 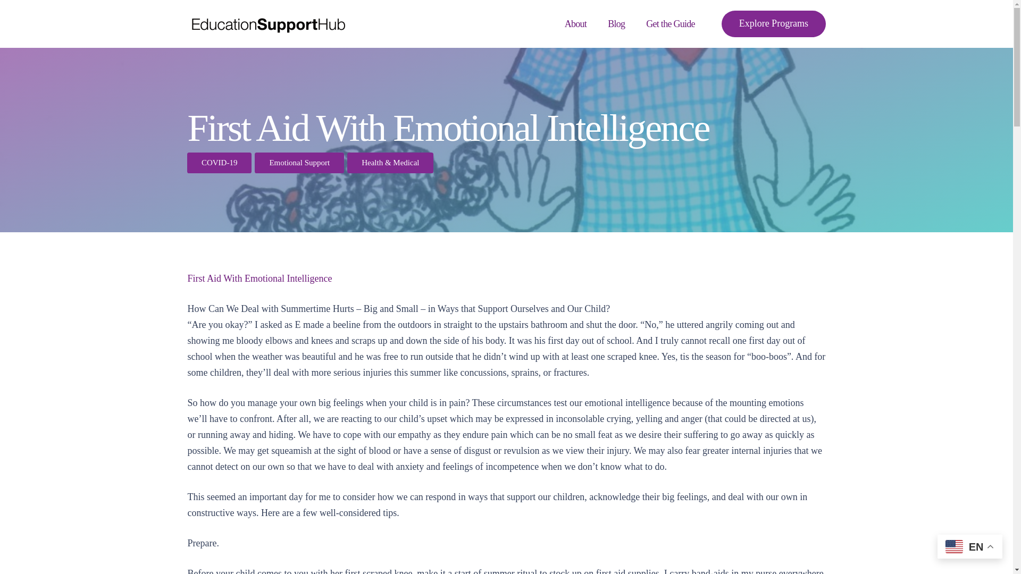 I want to click on First Aid With Emotional Intelligence, so click(x=260, y=278).